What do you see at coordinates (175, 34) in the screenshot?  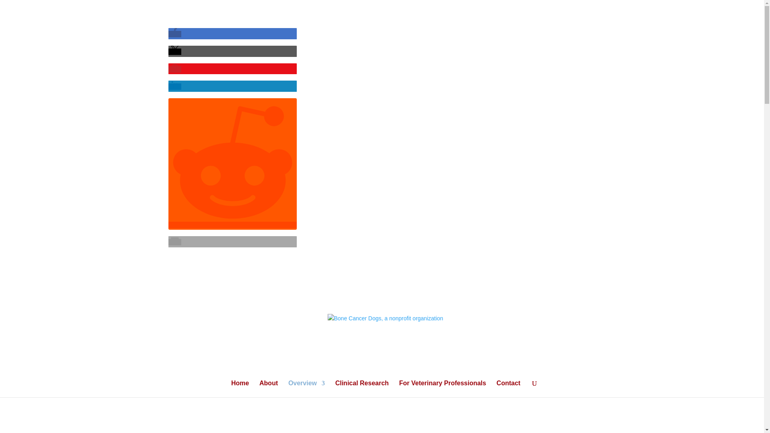 I see `Share on Facebook` at bounding box center [175, 34].